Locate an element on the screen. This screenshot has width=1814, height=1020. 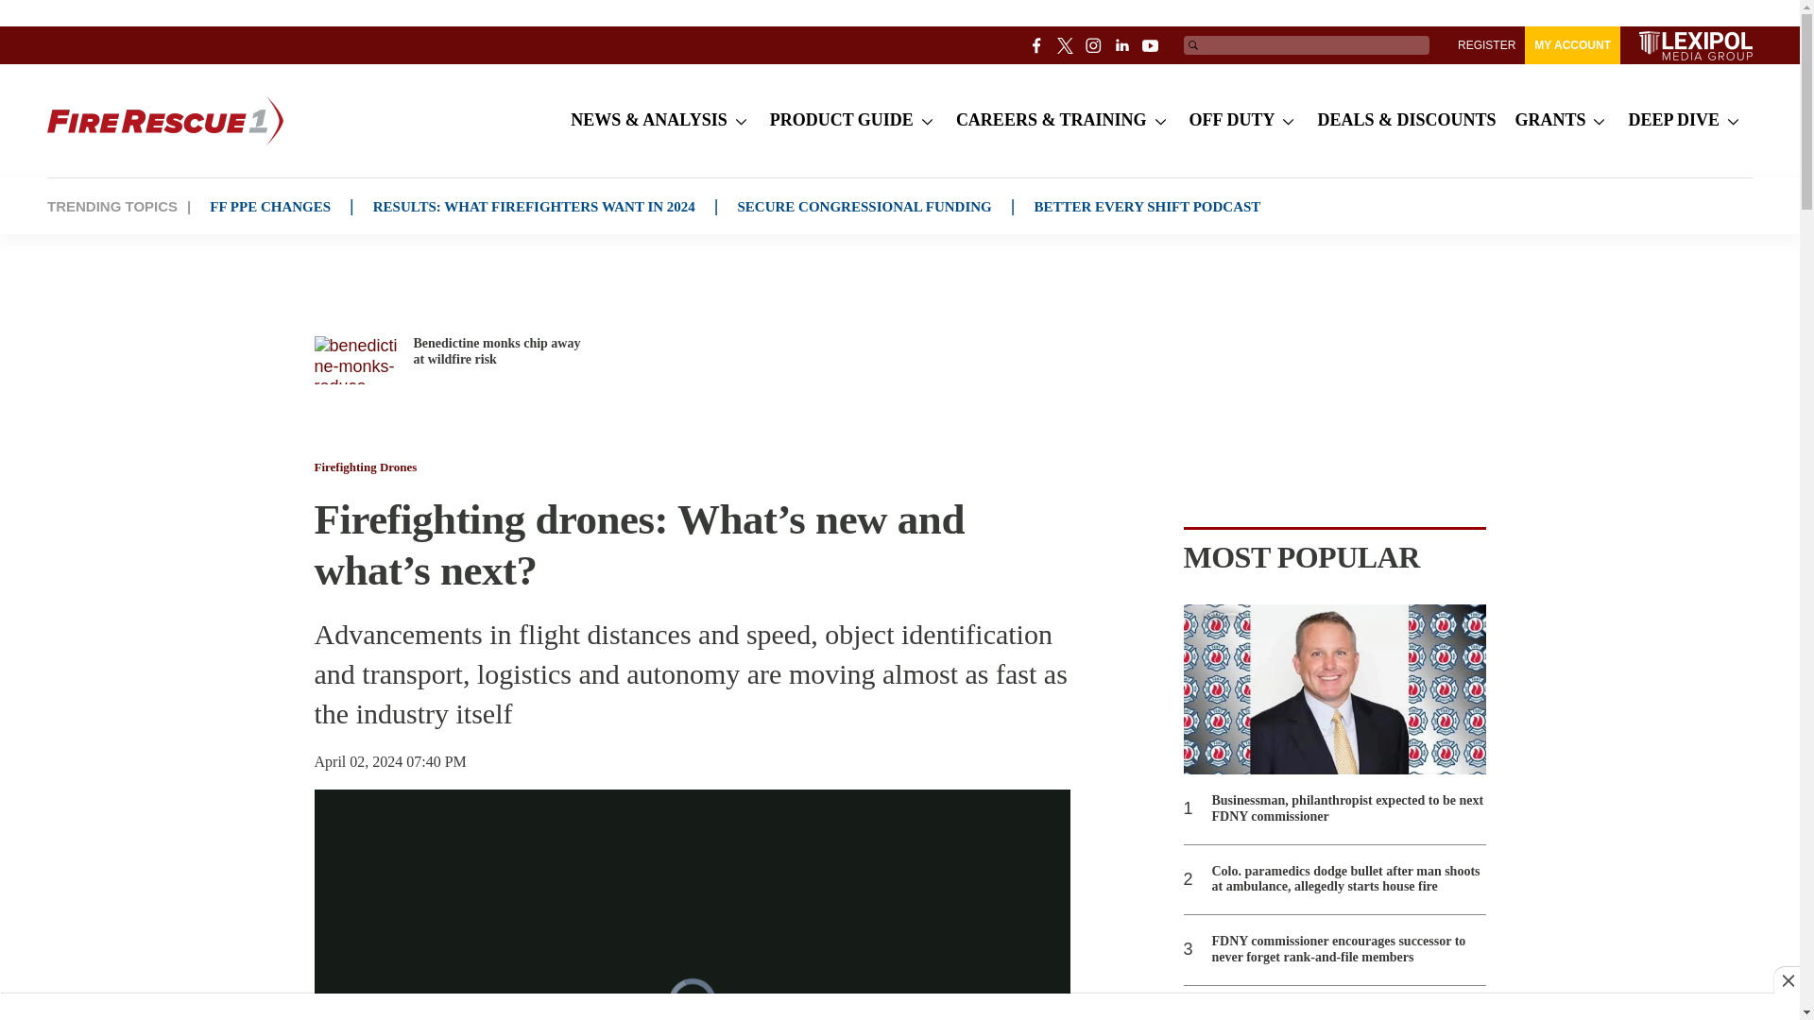
facebook is located at coordinates (1037, 45).